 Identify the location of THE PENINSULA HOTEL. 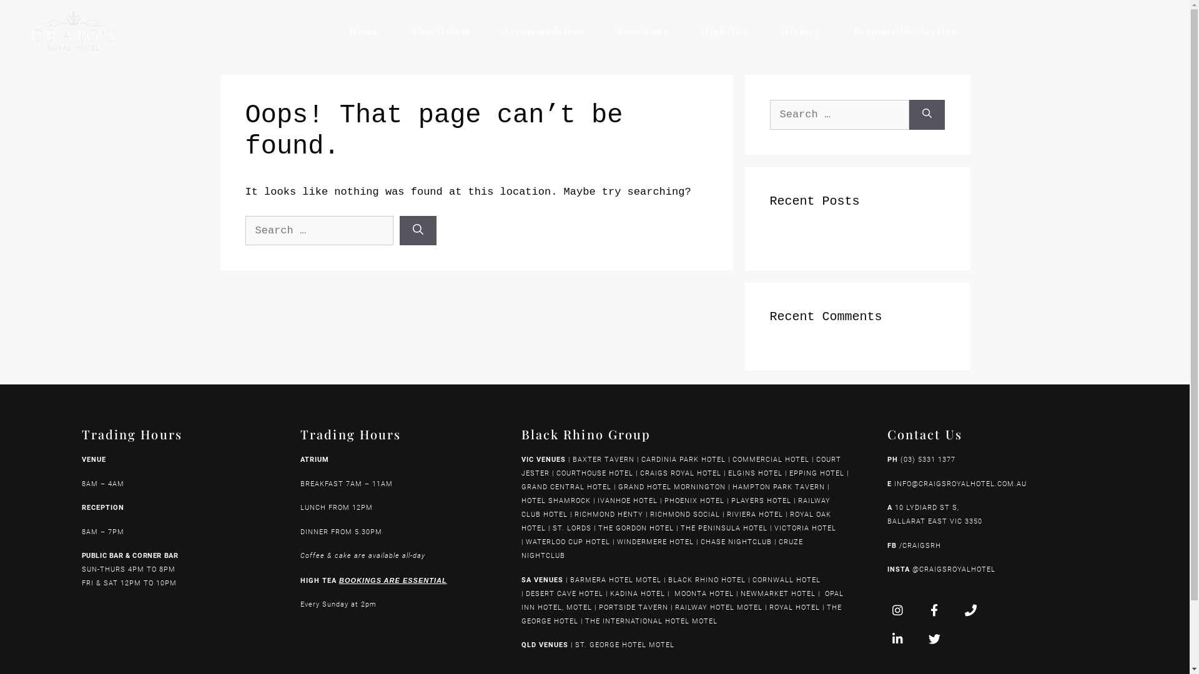
(724, 528).